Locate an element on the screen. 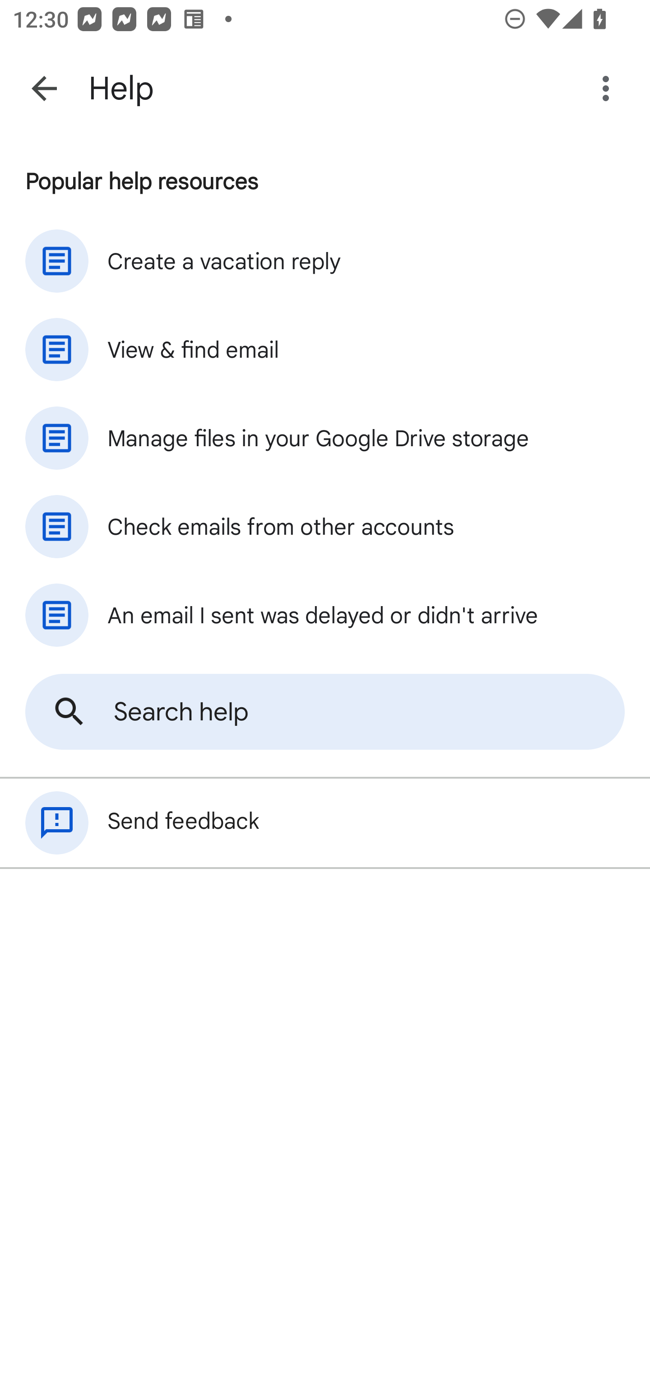 This screenshot has width=650, height=1373. View & find email is located at coordinates (325, 349).